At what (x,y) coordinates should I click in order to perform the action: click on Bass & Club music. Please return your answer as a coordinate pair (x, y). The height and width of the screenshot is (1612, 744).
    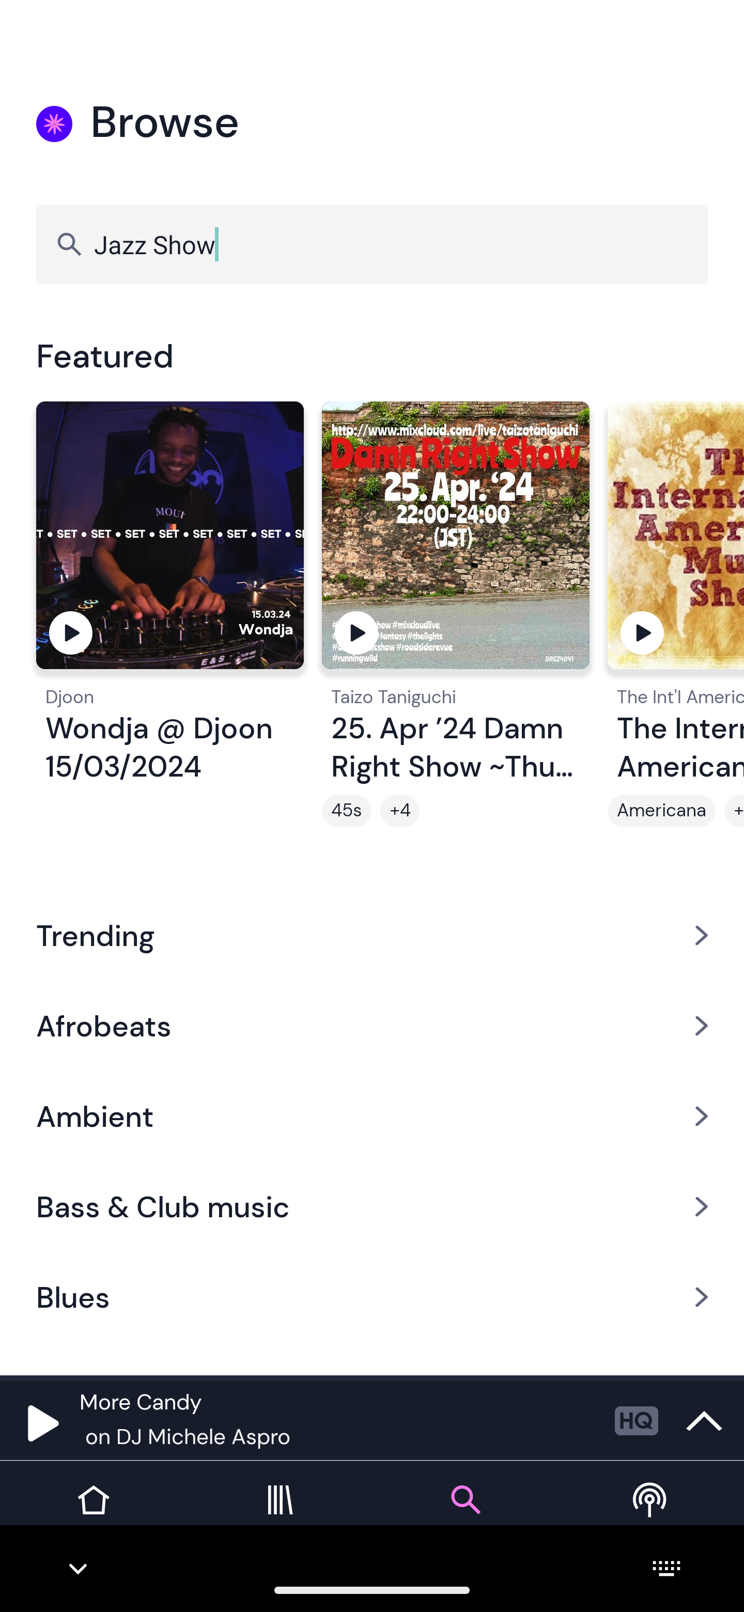
    Looking at the image, I should click on (372, 1207).